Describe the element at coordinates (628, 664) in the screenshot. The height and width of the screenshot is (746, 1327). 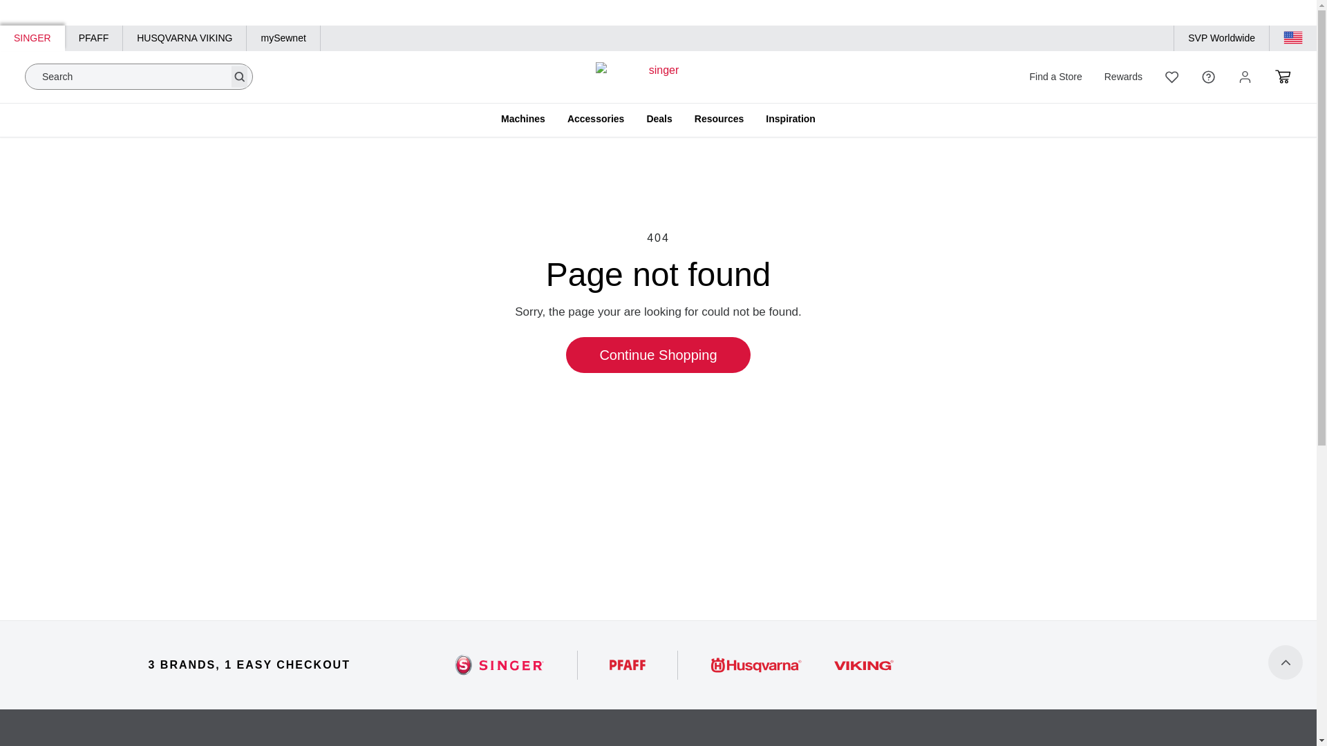
I see `PFAFF` at that location.